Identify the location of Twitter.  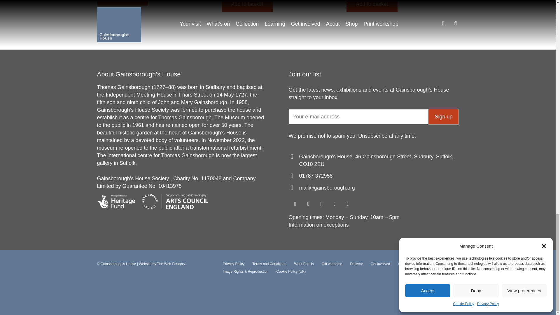
(308, 204).